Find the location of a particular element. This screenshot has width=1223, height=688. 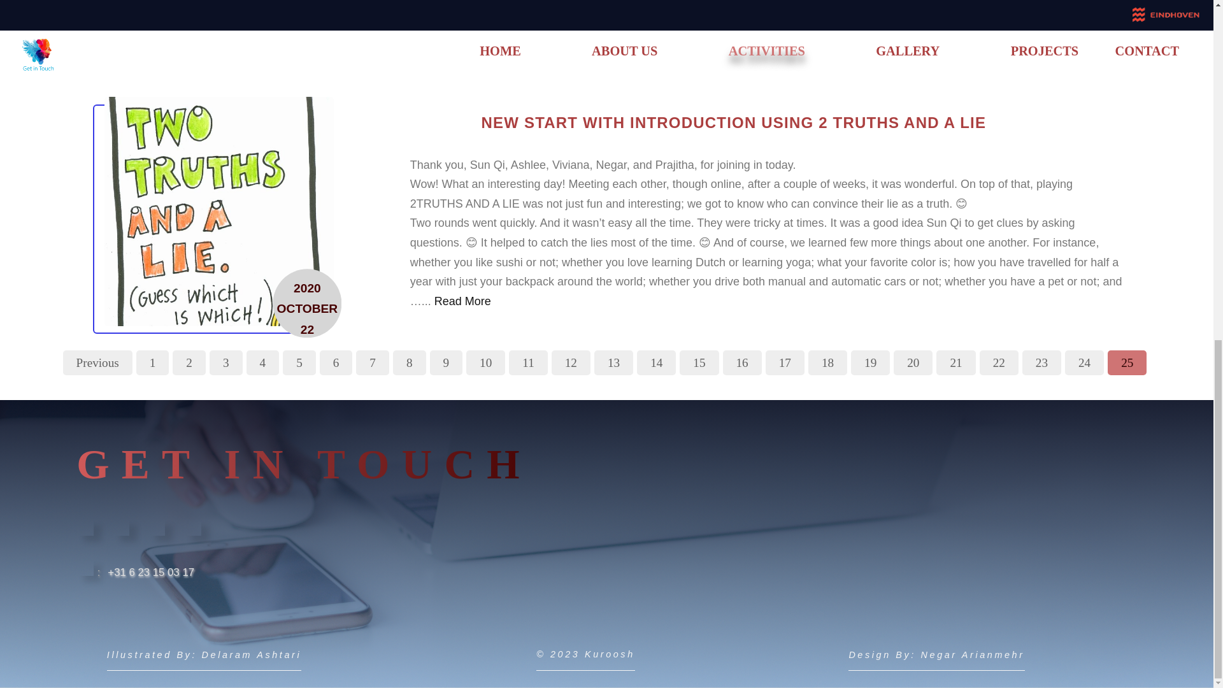

Previous is located at coordinates (97, 362).